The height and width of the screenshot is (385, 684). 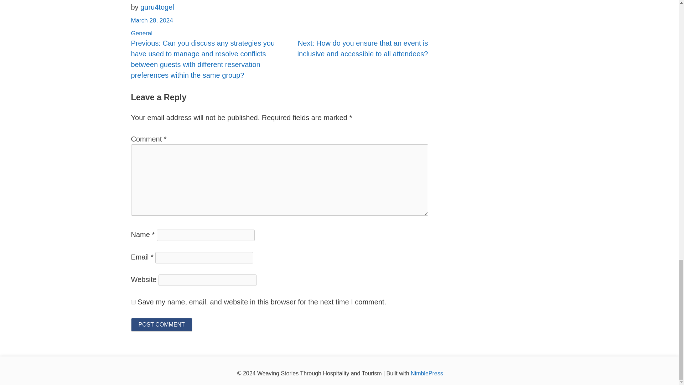 What do you see at coordinates (152, 20) in the screenshot?
I see `March 28, 2024` at bounding box center [152, 20].